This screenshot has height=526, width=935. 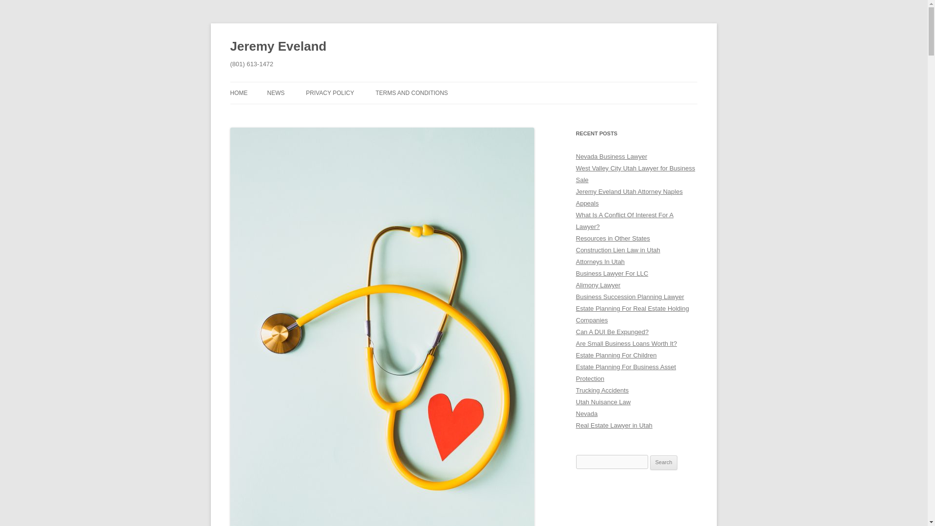 What do you see at coordinates (411, 93) in the screenshot?
I see `TERMS AND CONDITIONS` at bounding box center [411, 93].